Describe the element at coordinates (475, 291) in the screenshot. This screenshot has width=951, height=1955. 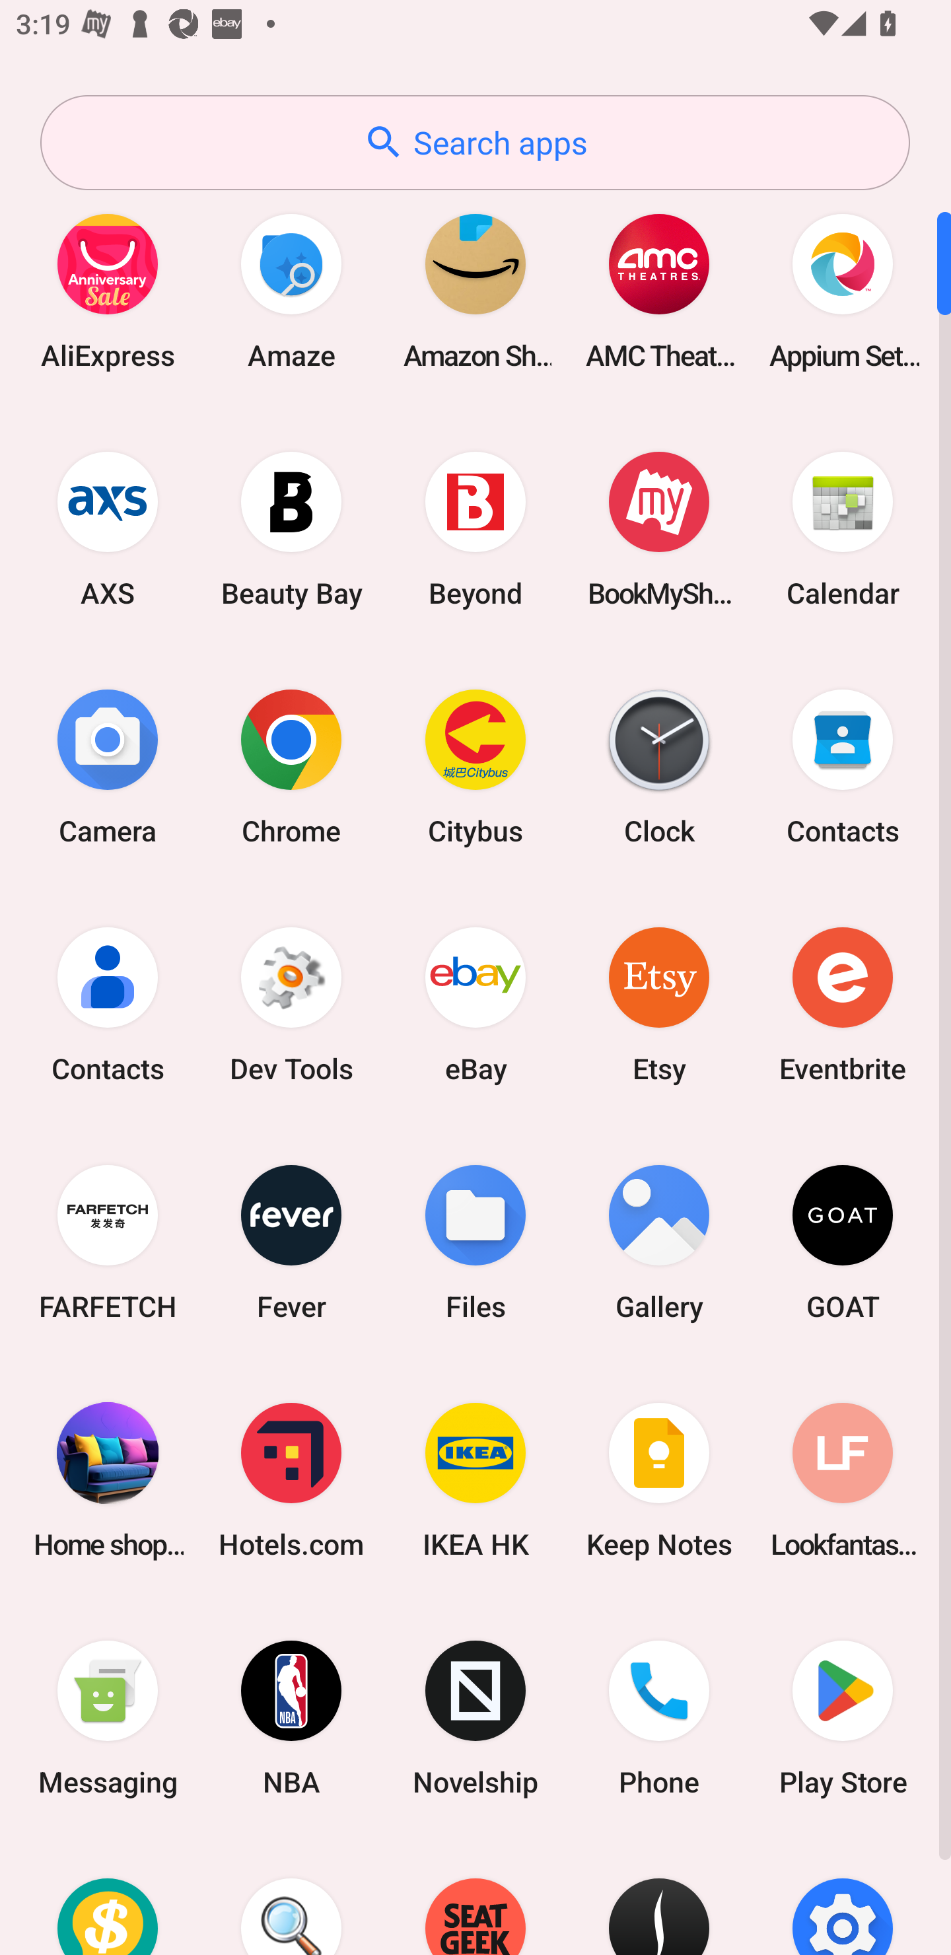
I see `Amazon Shopping` at that location.